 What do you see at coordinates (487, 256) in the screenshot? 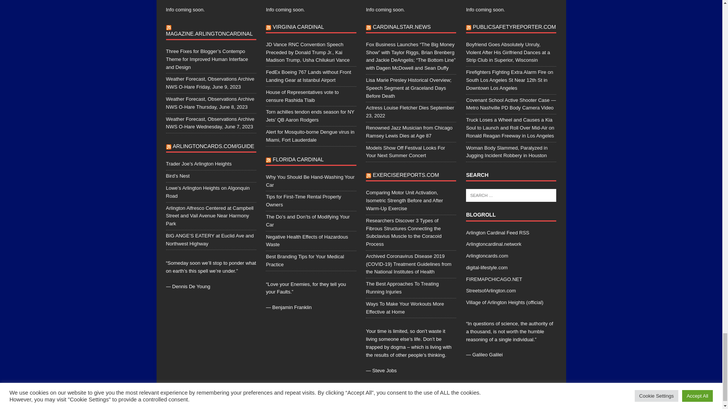
I see `Local Directory` at bounding box center [487, 256].